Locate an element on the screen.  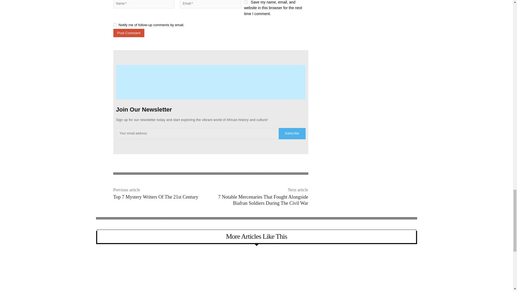
Post Comment is located at coordinates (129, 33).